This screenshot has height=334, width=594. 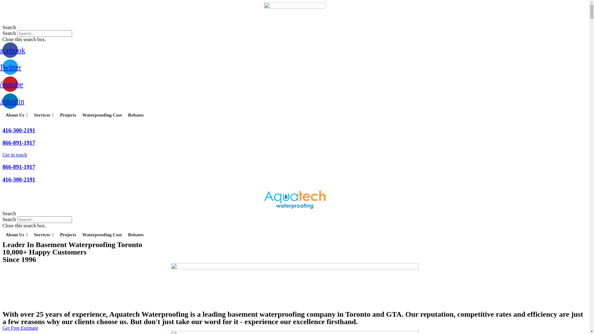 I want to click on Skip to content, so click(x=2, y=2).